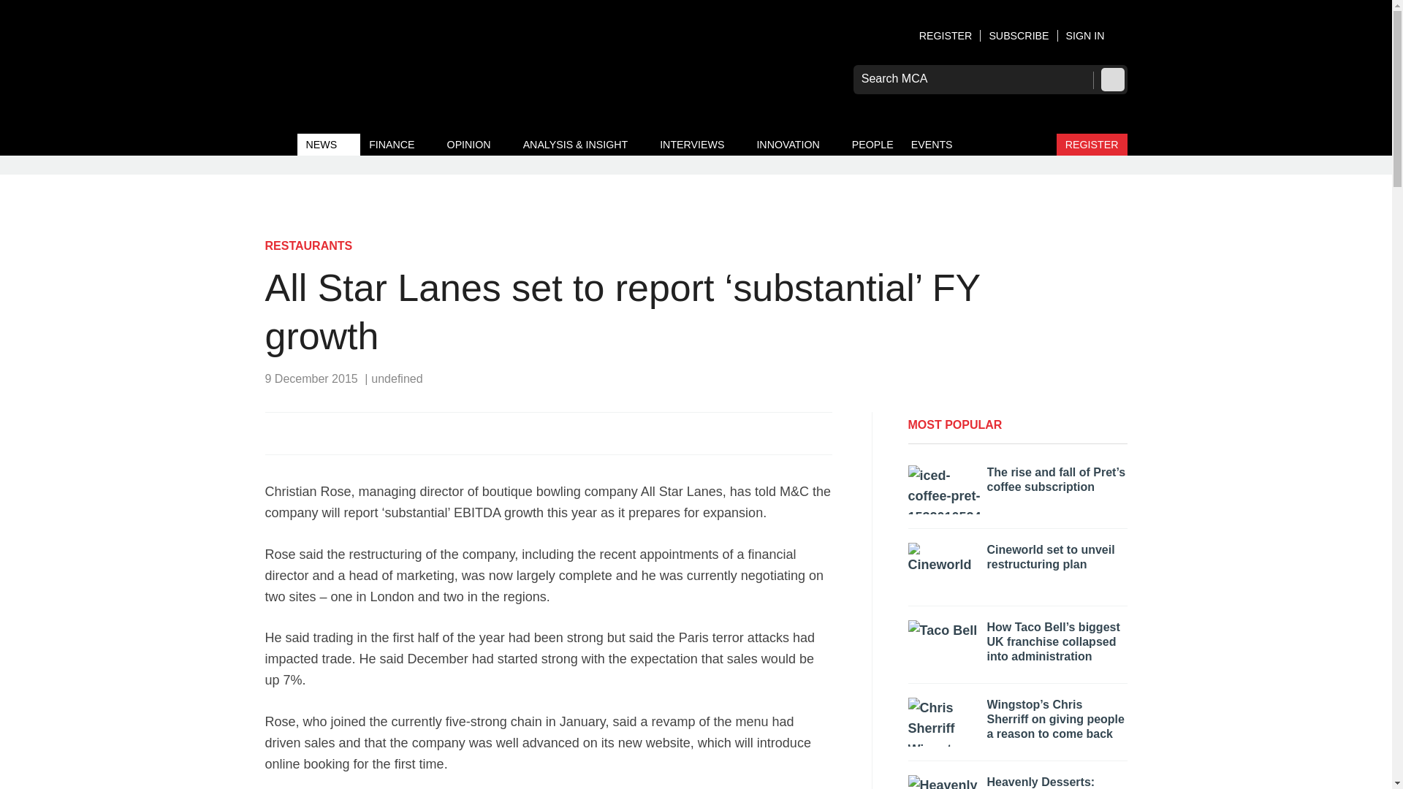  What do you see at coordinates (373, 432) in the screenshot?
I see `Email this article` at bounding box center [373, 432].